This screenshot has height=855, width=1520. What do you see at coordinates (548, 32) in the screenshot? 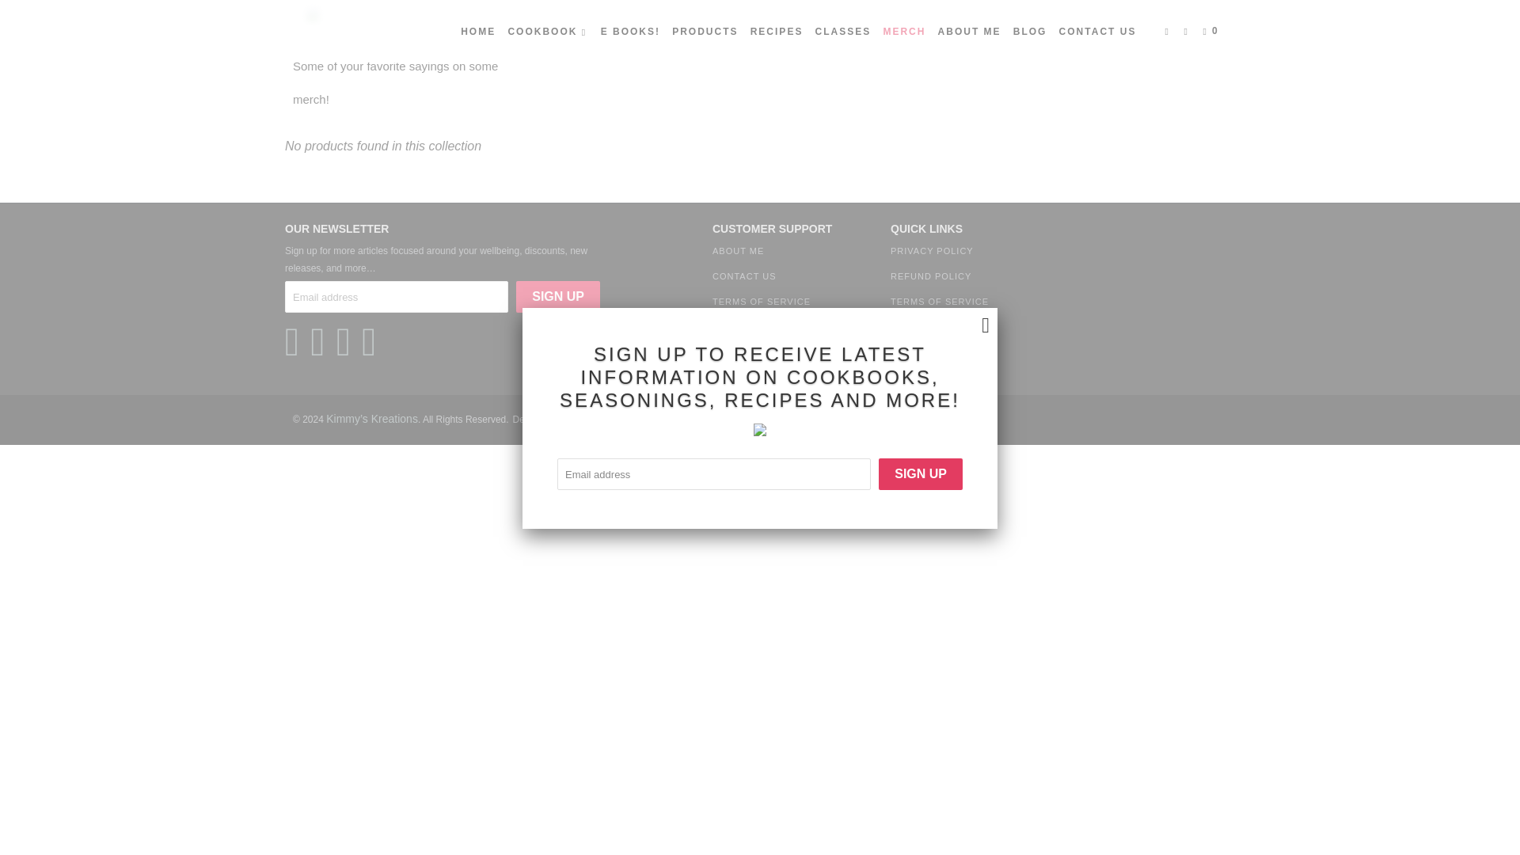
I see `COOKBOOK` at bounding box center [548, 32].